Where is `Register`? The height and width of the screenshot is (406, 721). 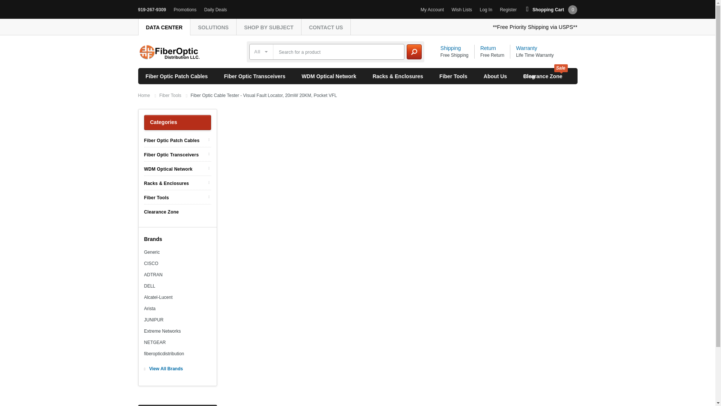 Register is located at coordinates (508, 10).